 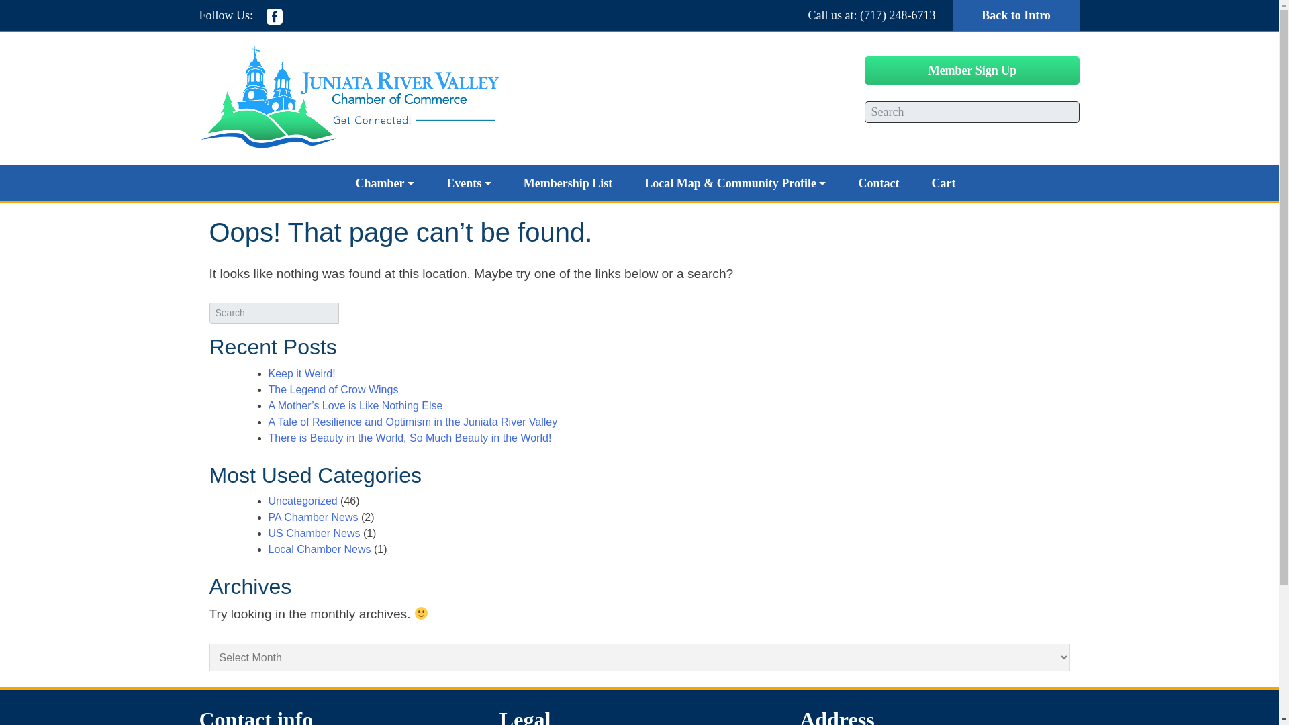 I want to click on US Chamber News, so click(x=314, y=533).